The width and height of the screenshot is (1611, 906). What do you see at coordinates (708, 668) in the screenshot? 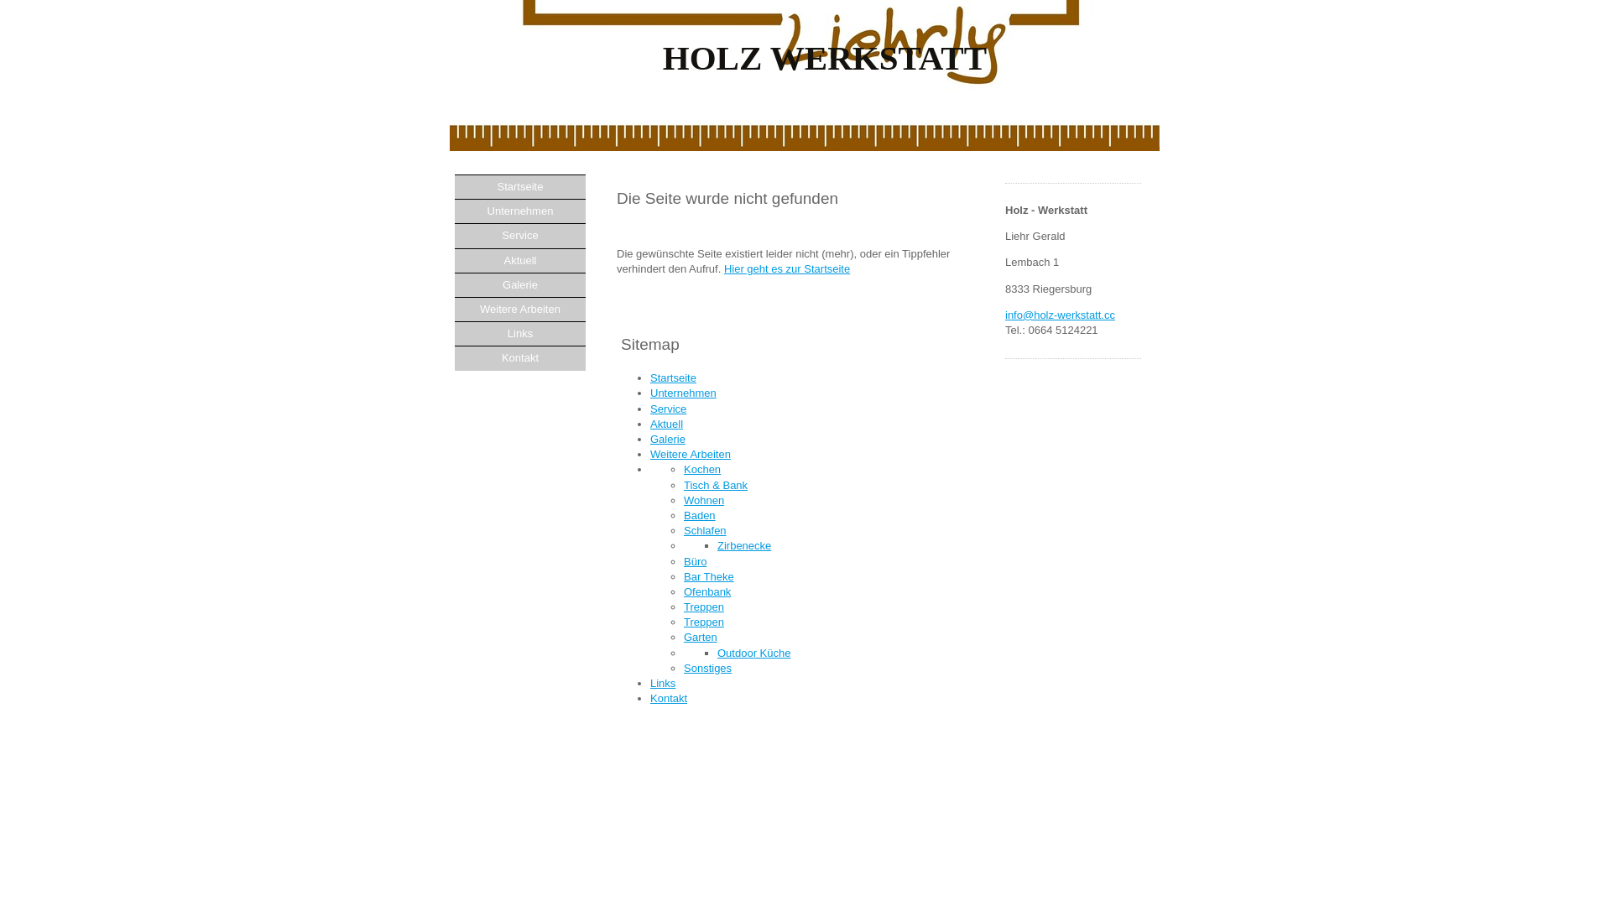
I see `Sonstiges` at bounding box center [708, 668].